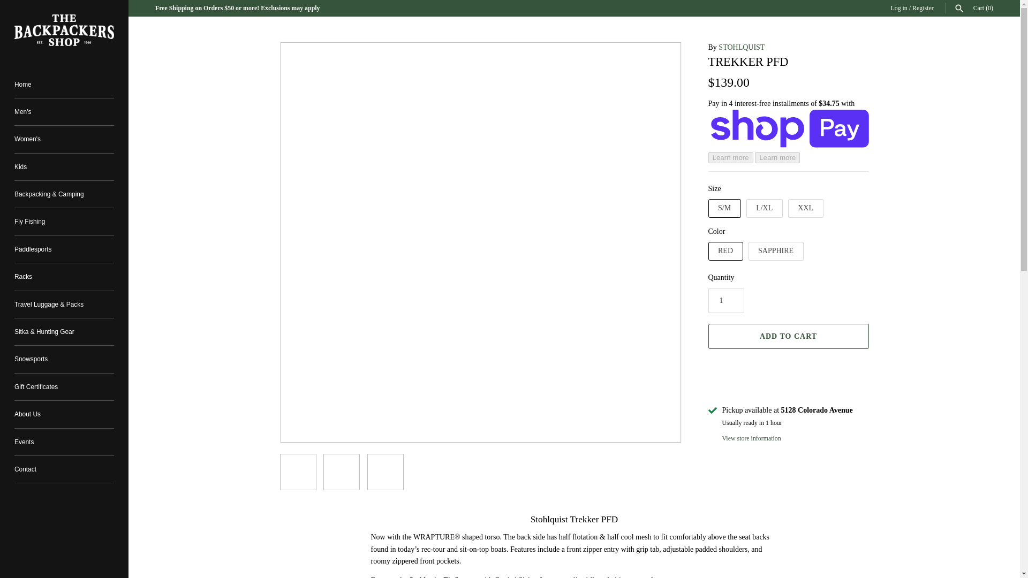  What do you see at coordinates (898, 7) in the screenshot?
I see `Log in` at bounding box center [898, 7].